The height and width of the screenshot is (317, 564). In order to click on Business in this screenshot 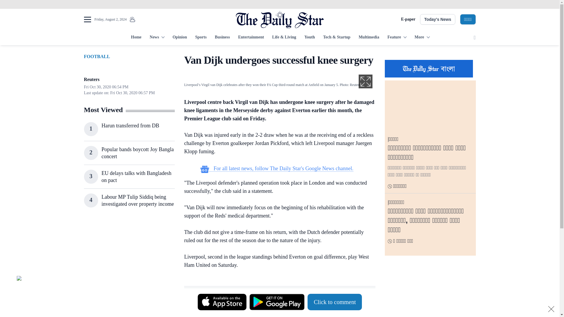, I will do `click(222, 38)`.